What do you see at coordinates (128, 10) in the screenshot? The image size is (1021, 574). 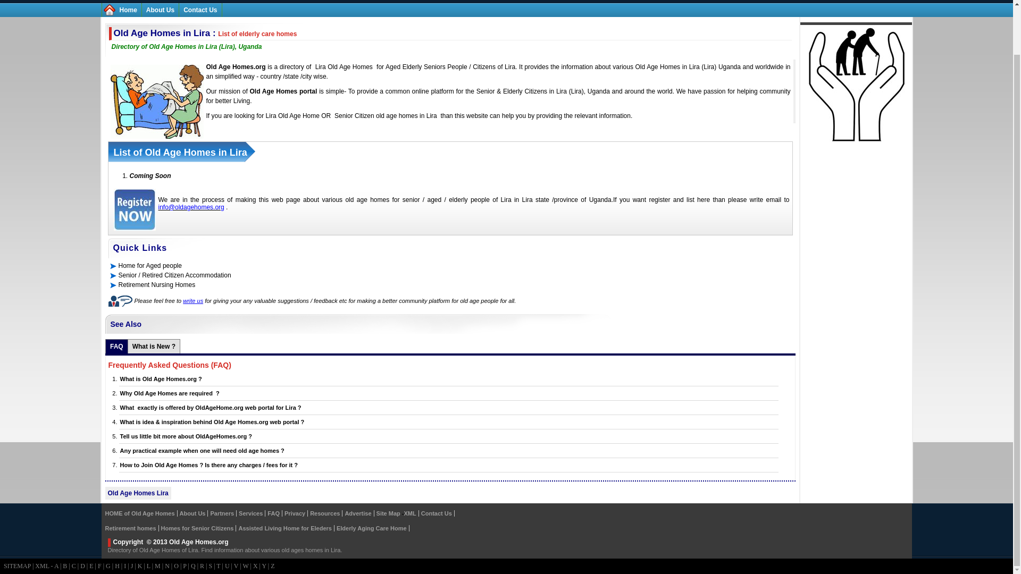 I see `Home of Old Age People` at bounding box center [128, 10].